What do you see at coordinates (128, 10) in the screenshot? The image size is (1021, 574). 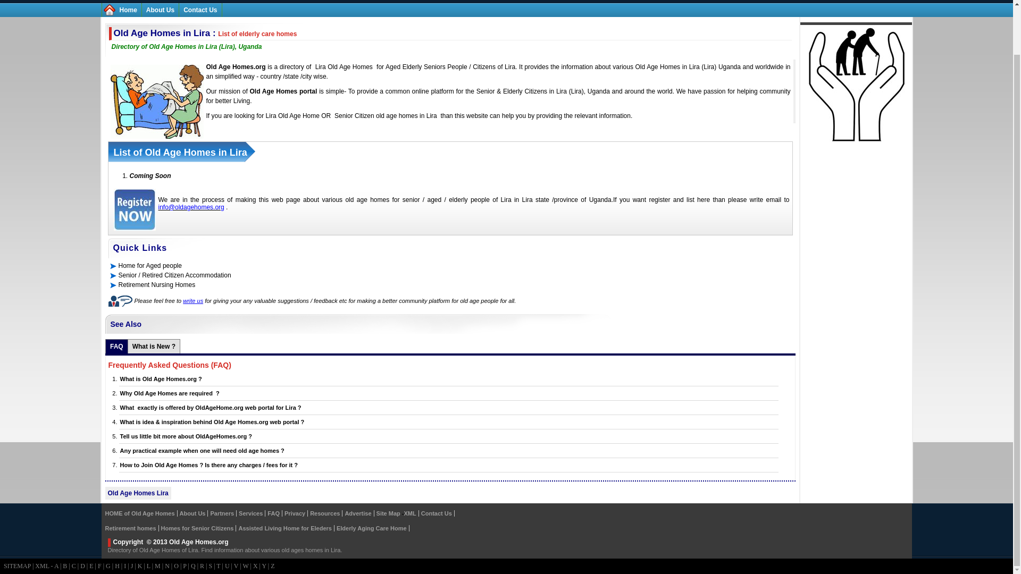 I see `Home of Old Age People` at bounding box center [128, 10].